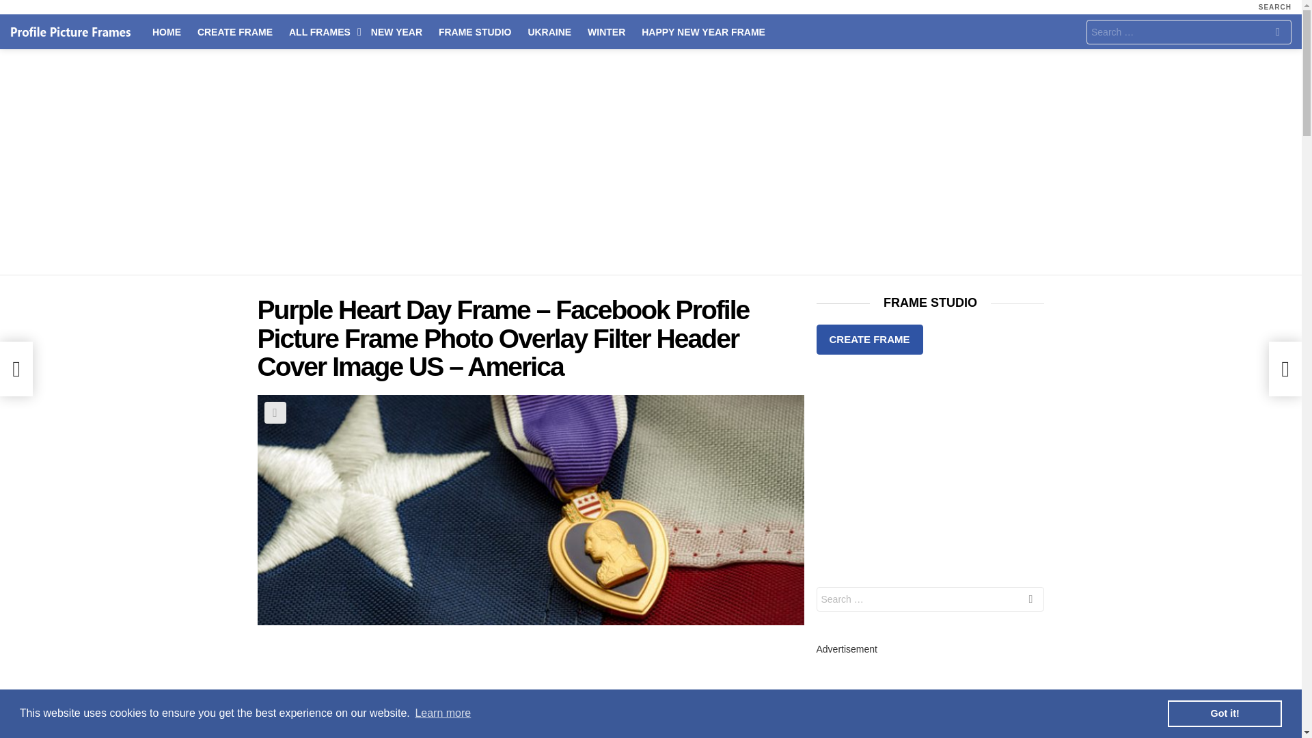 This screenshot has height=738, width=1312. I want to click on Got it!, so click(1225, 713).